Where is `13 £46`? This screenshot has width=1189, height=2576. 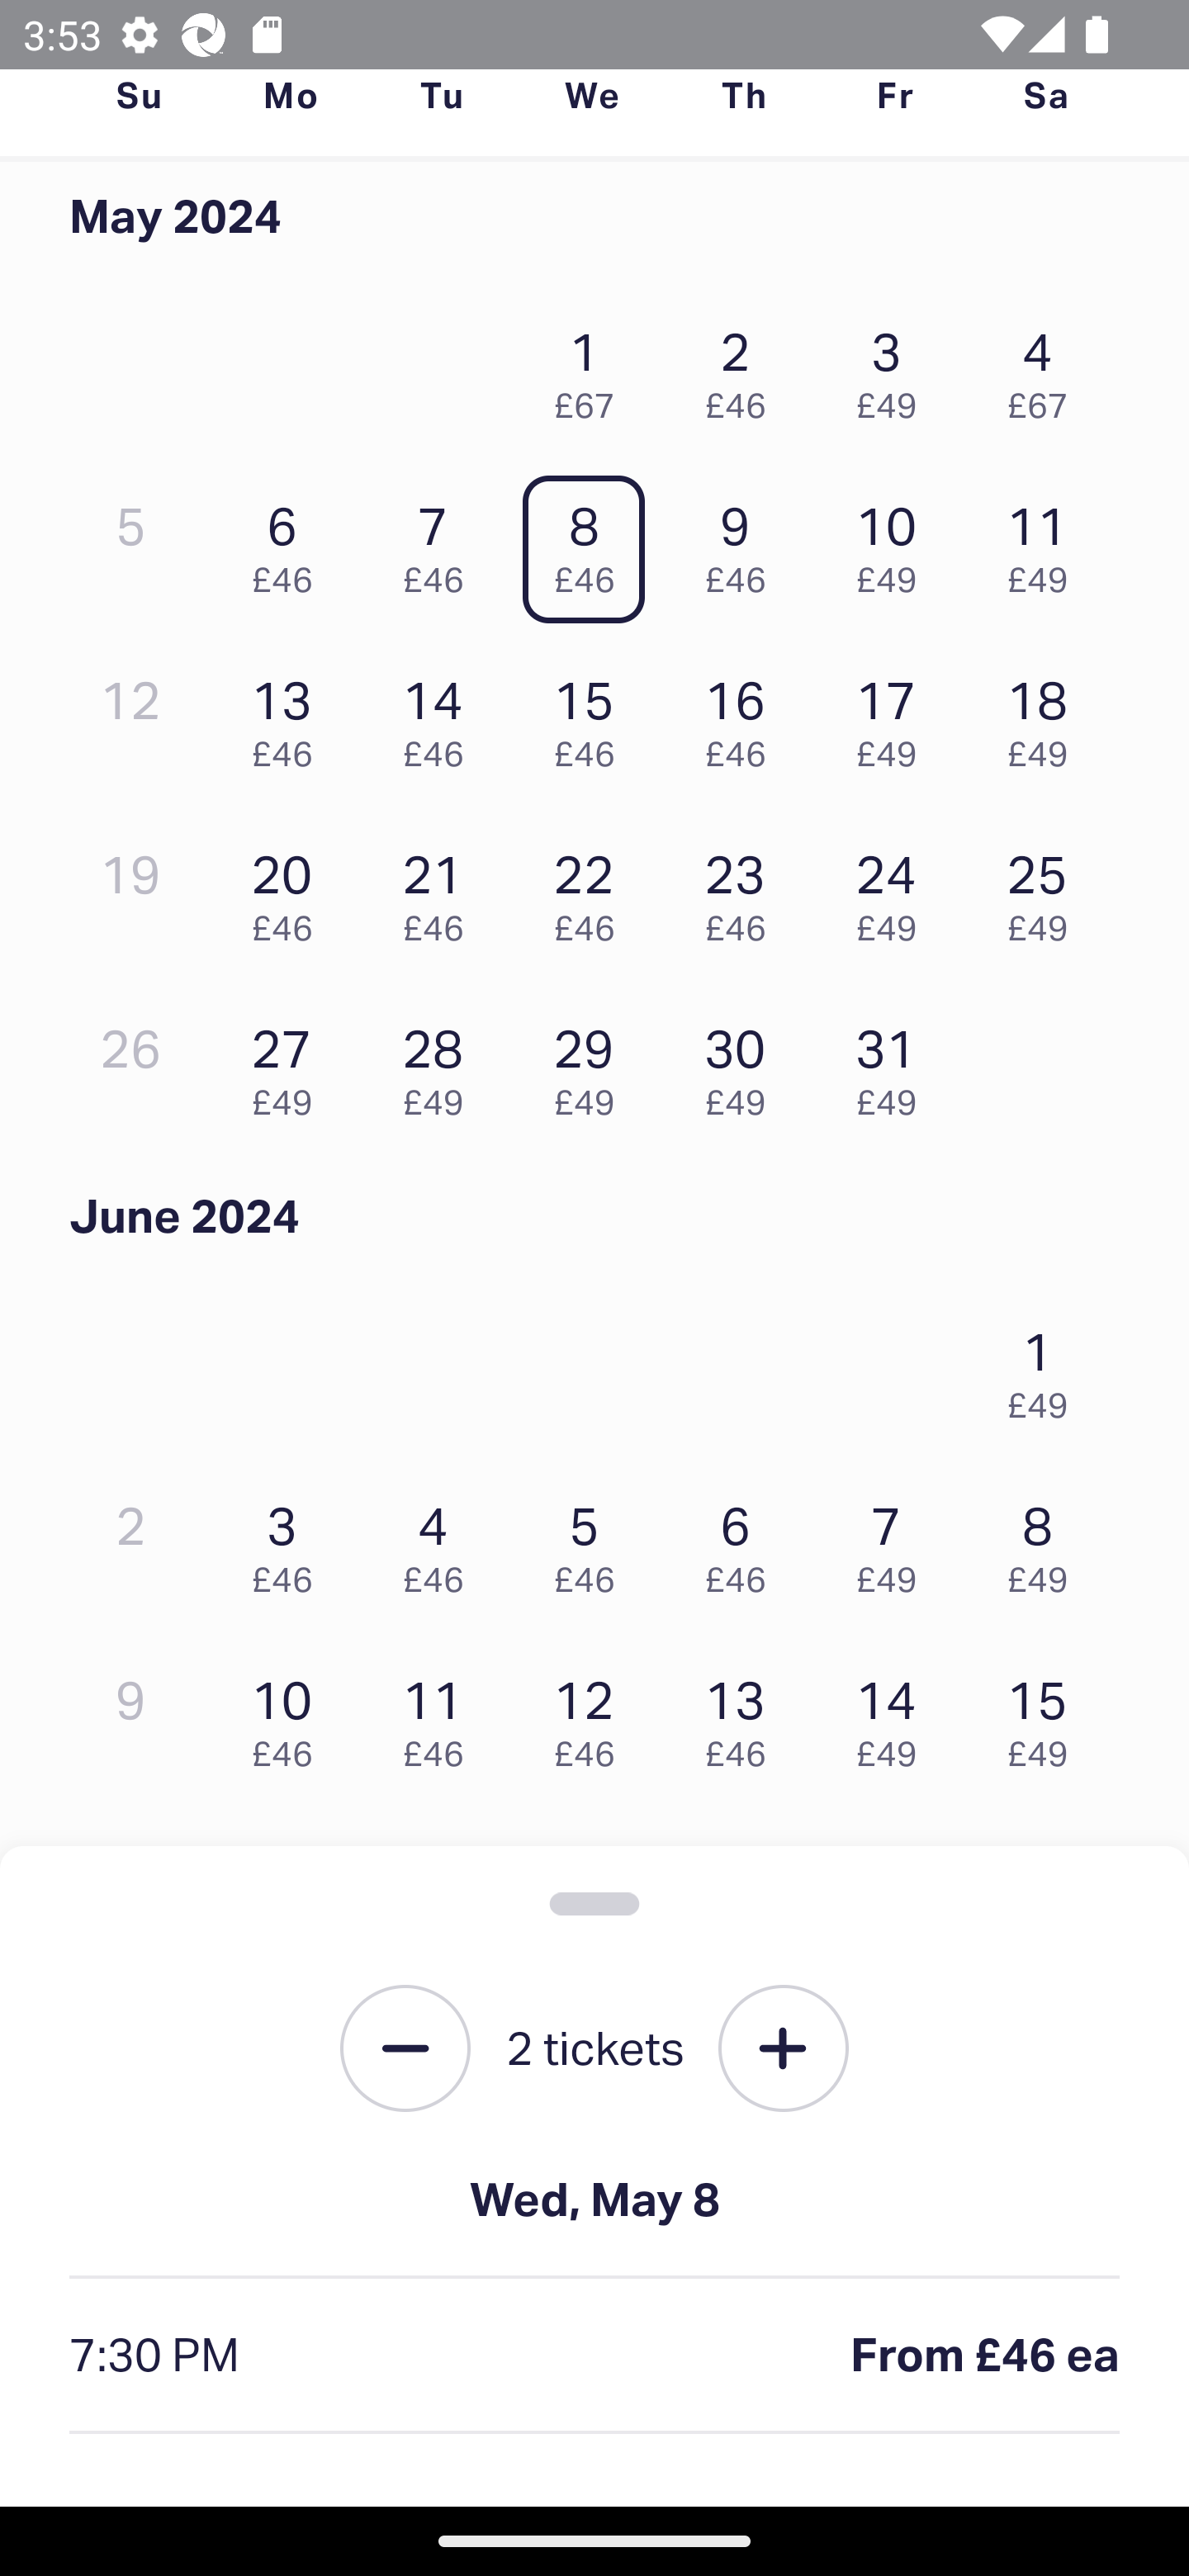 13 £46 is located at coordinates (290, 716).